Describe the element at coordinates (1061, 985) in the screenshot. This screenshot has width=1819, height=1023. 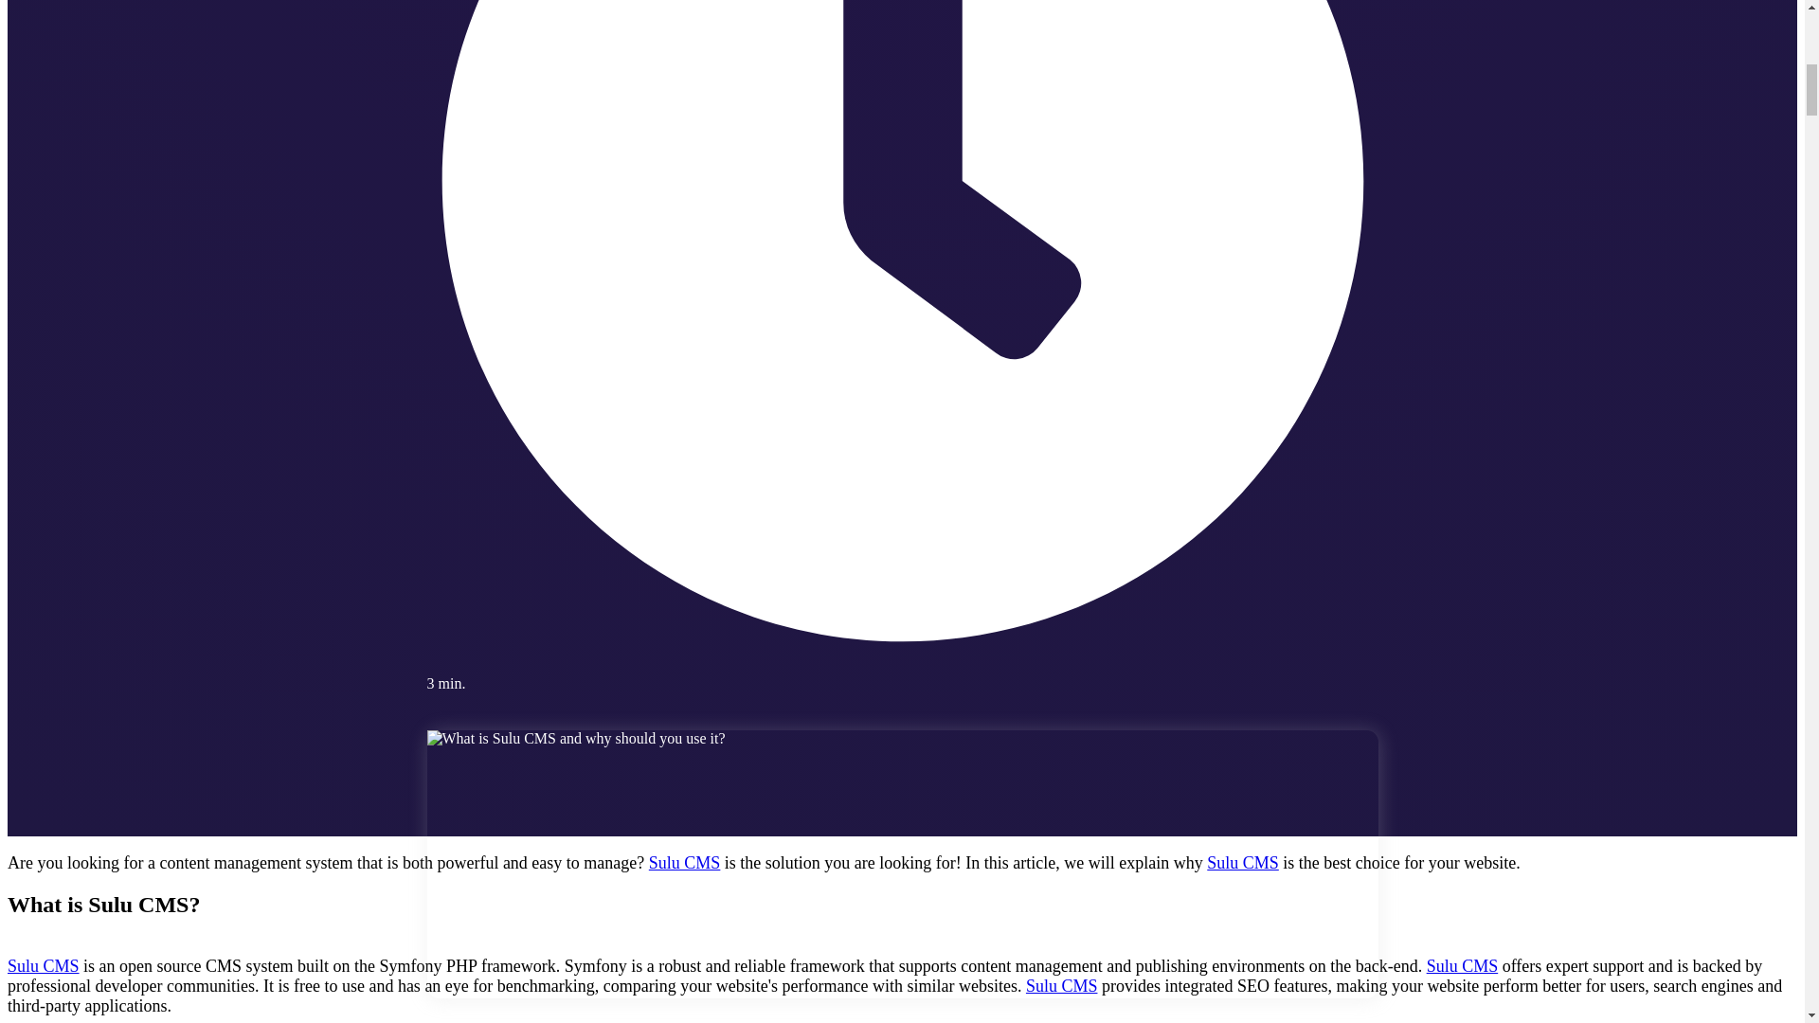
I see `Sulu CMS` at that location.